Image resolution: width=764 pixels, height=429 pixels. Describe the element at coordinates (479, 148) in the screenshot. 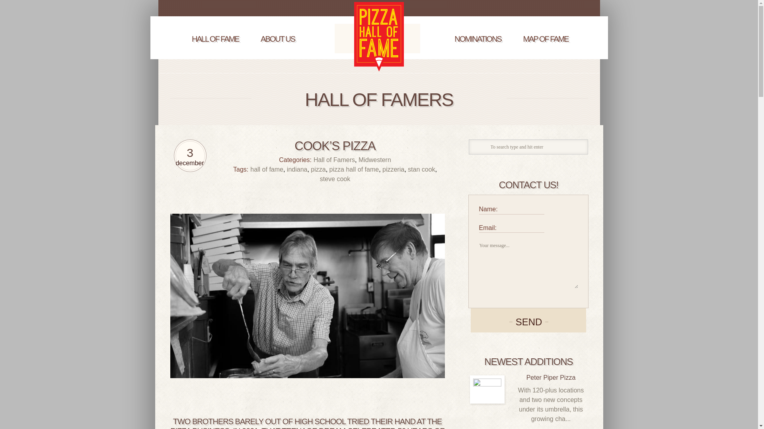

I see `Search` at that location.